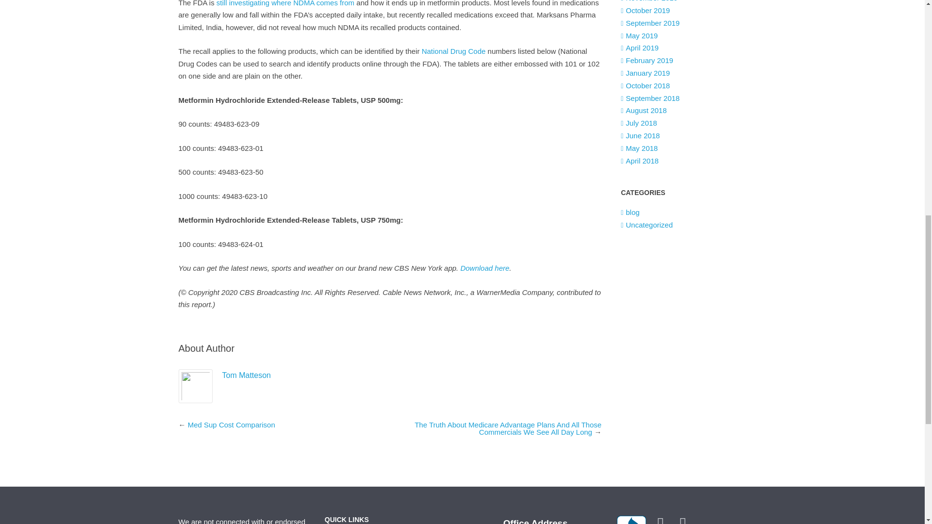 The image size is (932, 524). Describe the element at coordinates (453, 51) in the screenshot. I see `National Drug Code` at that location.